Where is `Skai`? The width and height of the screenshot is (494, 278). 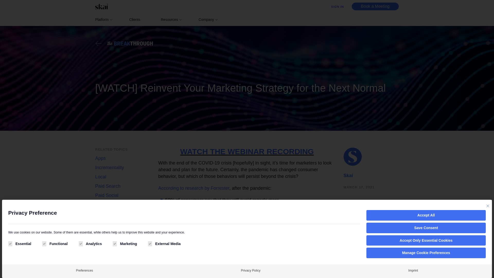 Skai is located at coordinates (348, 176).